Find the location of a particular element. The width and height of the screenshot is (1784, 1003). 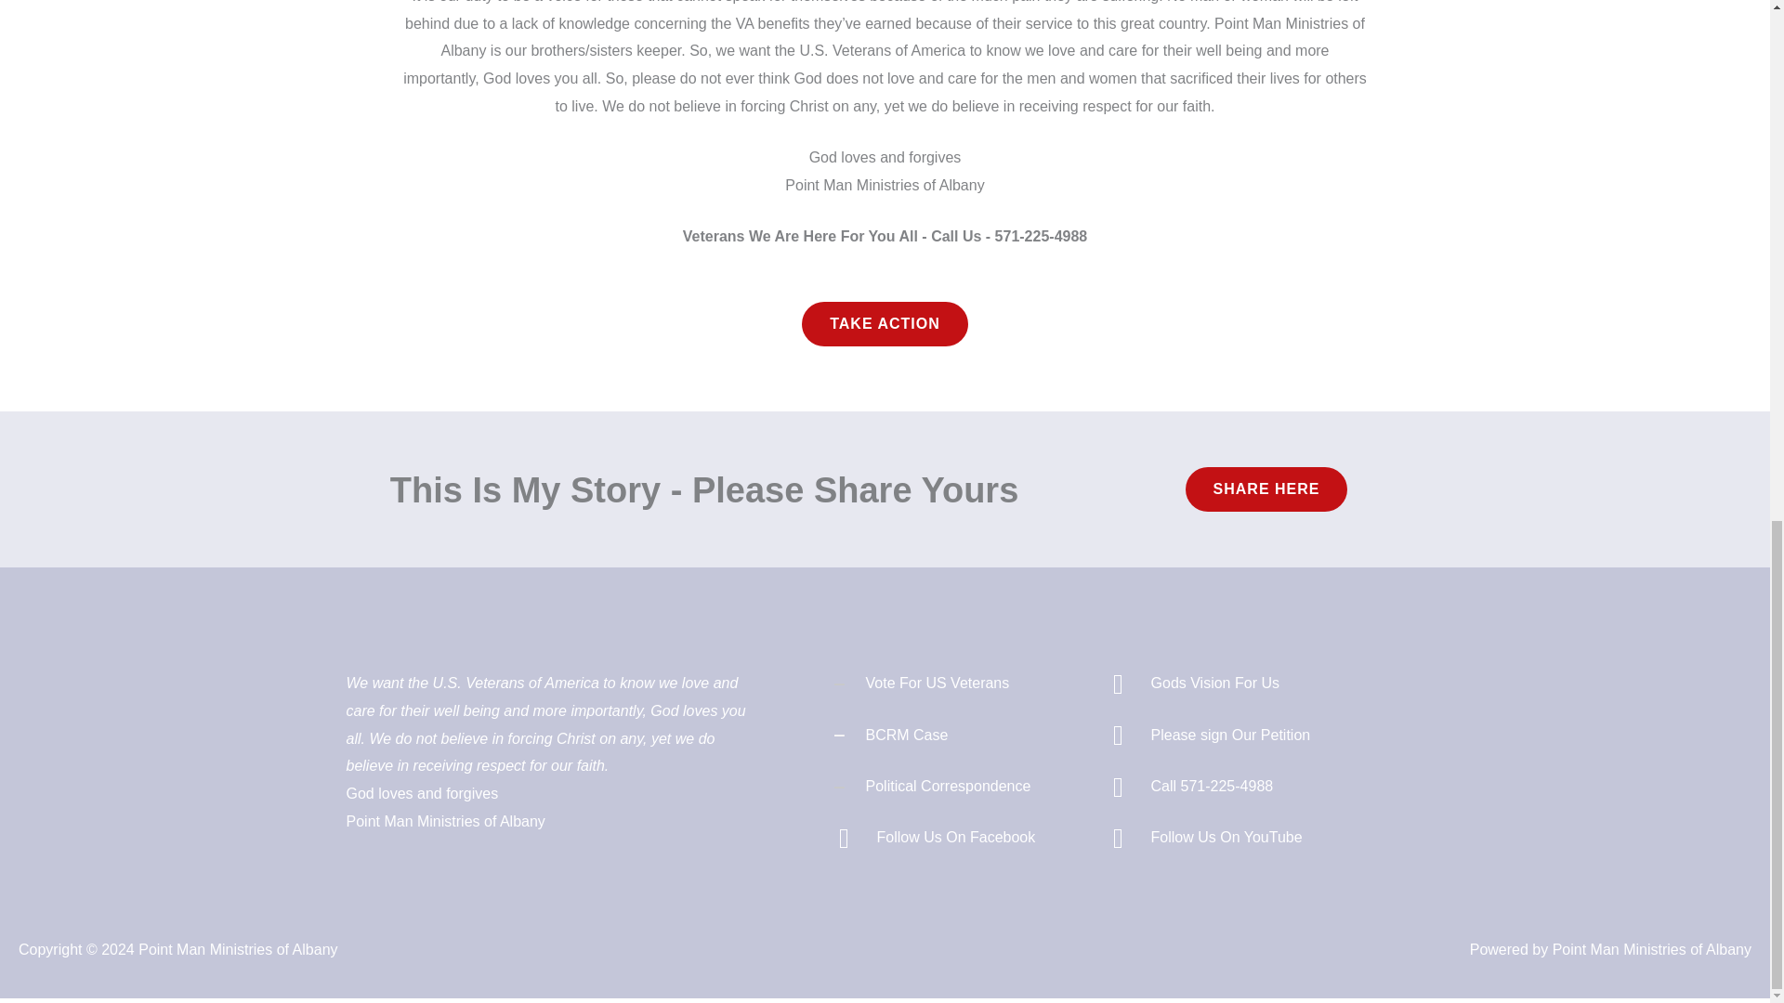

SHARE HERE is located at coordinates (1267, 488).